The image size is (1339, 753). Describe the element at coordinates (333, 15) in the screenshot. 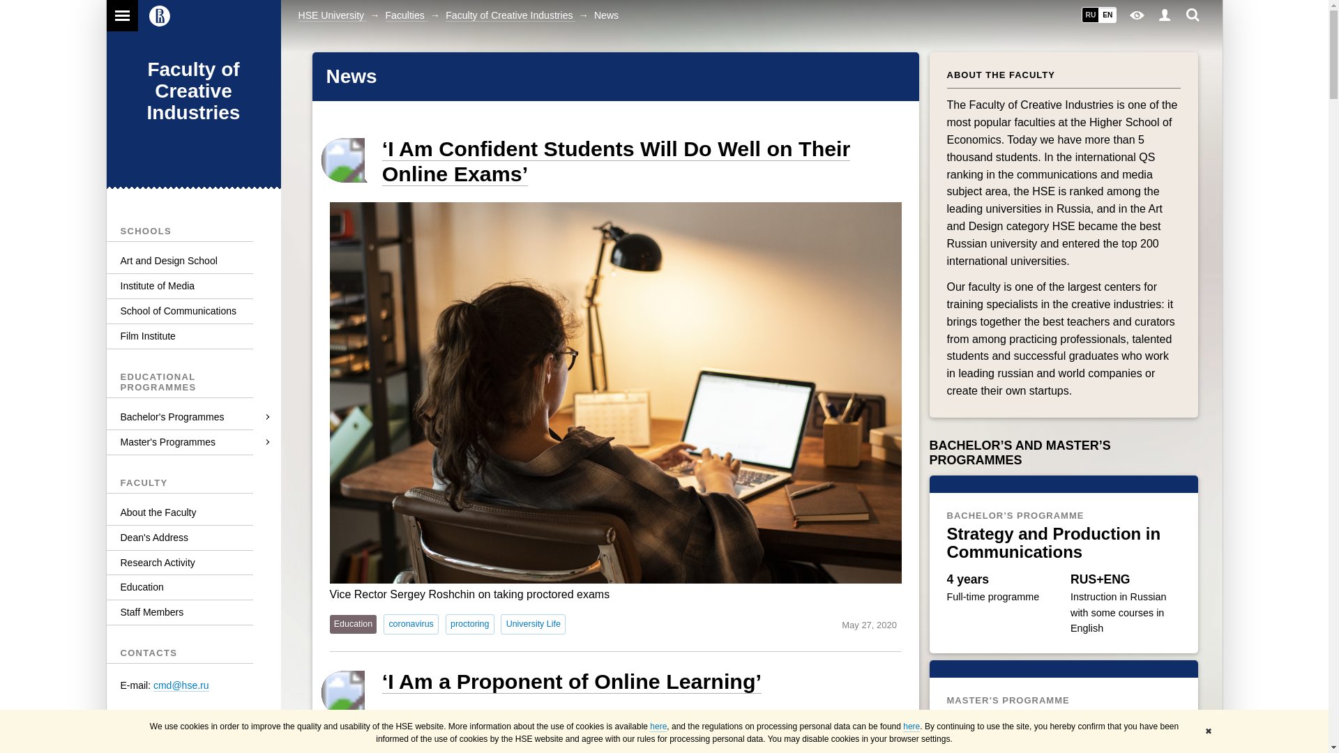

I see `HSE University` at that location.